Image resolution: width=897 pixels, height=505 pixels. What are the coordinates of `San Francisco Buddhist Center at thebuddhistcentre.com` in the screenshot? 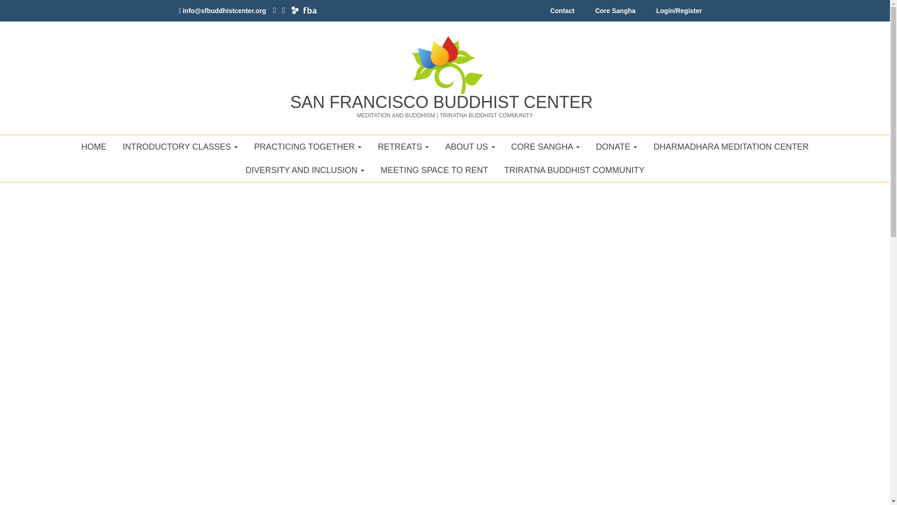 It's located at (295, 11).